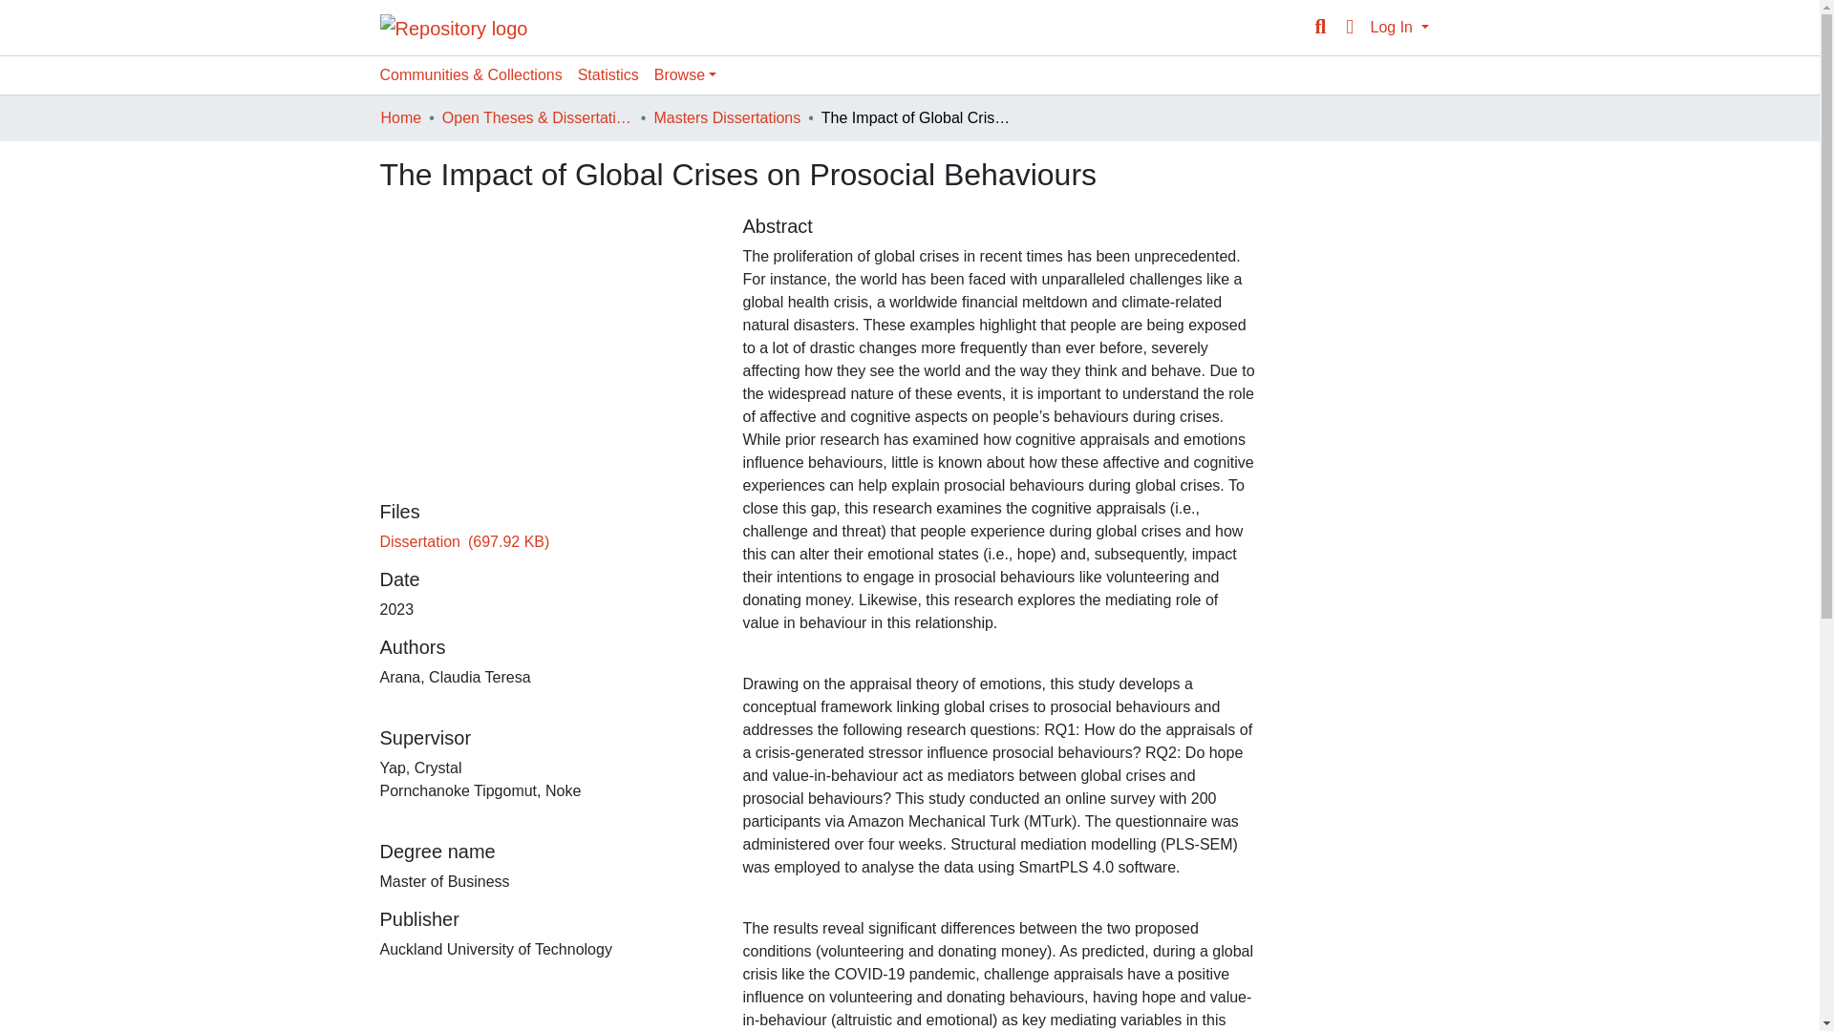  Describe the element at coordinates (608, 75) in the screenshot. I see `Statistics` at that location.